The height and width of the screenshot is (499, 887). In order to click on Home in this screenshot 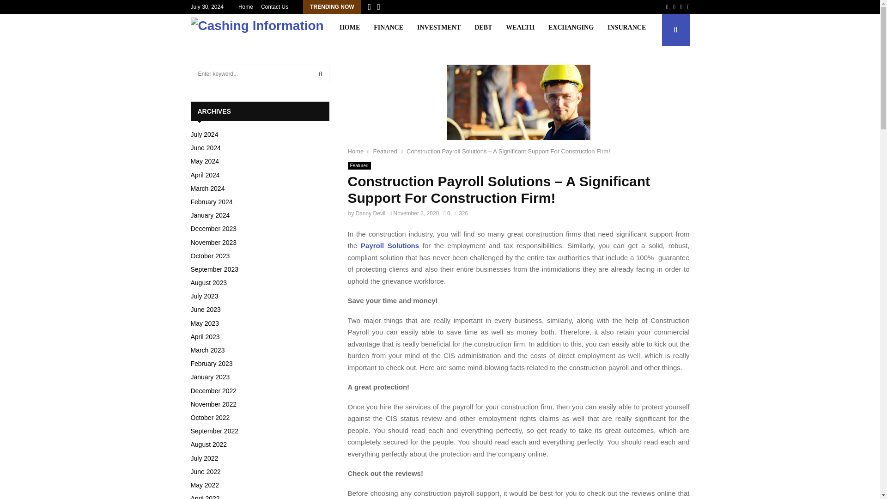, I will do `click(356, 151)`.